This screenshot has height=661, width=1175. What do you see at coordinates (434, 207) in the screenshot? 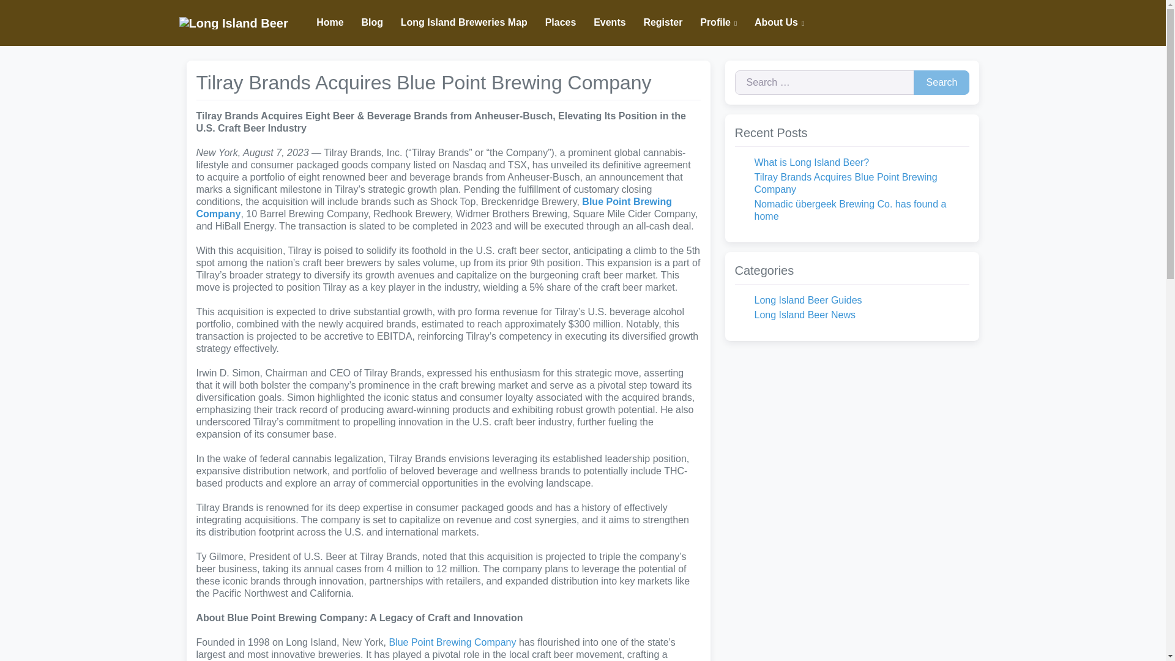
I see `Blue Point Brewing Company` at bounding box center [434, 207].